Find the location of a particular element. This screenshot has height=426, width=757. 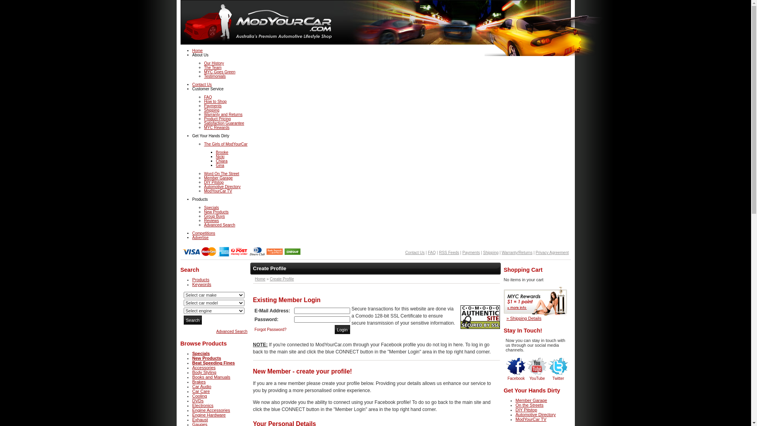

Advanced Search is located at coordinates (232, 331).